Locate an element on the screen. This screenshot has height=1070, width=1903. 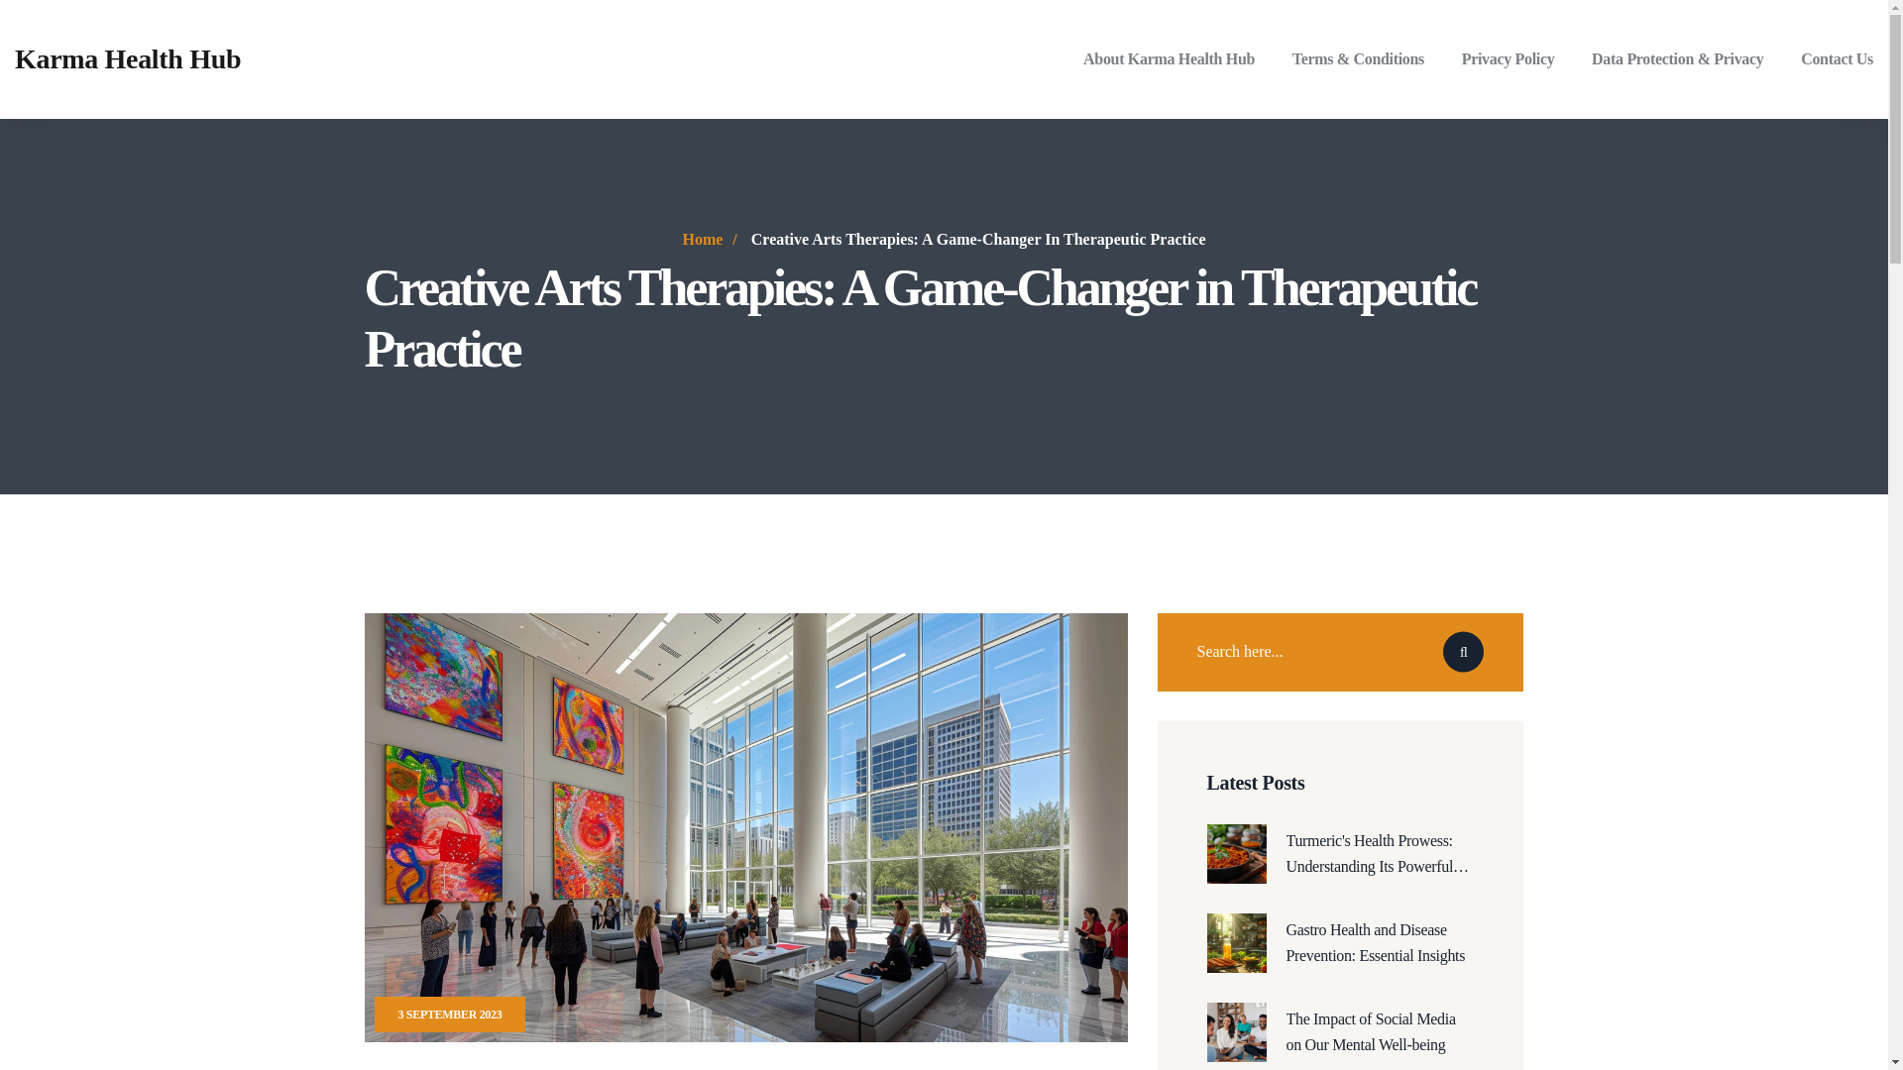
Gastro Health and Disease Prevention: Essential Insights is located at coordinates (1380, 943).